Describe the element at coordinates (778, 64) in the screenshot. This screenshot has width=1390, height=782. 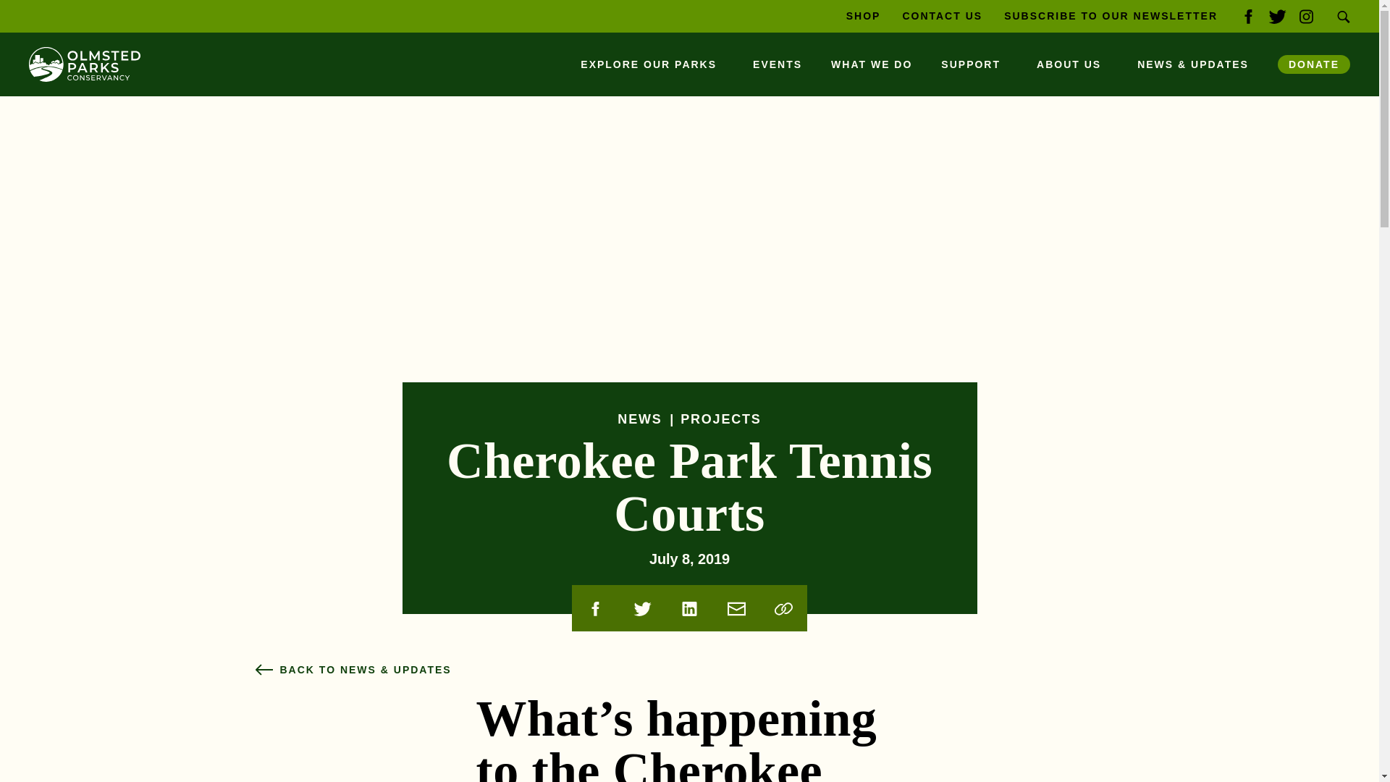
I see `EVENTS` at that location.